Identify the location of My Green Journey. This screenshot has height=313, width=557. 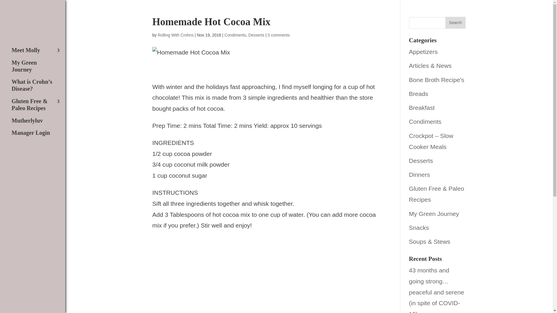
(38, 69).